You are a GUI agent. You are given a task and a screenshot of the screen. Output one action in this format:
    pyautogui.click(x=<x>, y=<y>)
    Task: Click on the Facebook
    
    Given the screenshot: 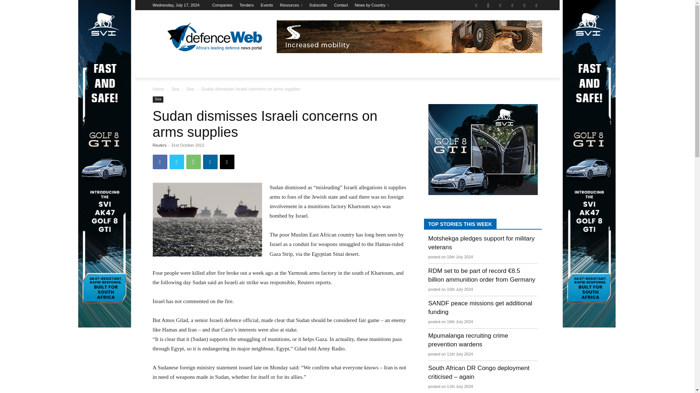 What is the action you would take?
    pyautogui.click(x=476, y=5)
    